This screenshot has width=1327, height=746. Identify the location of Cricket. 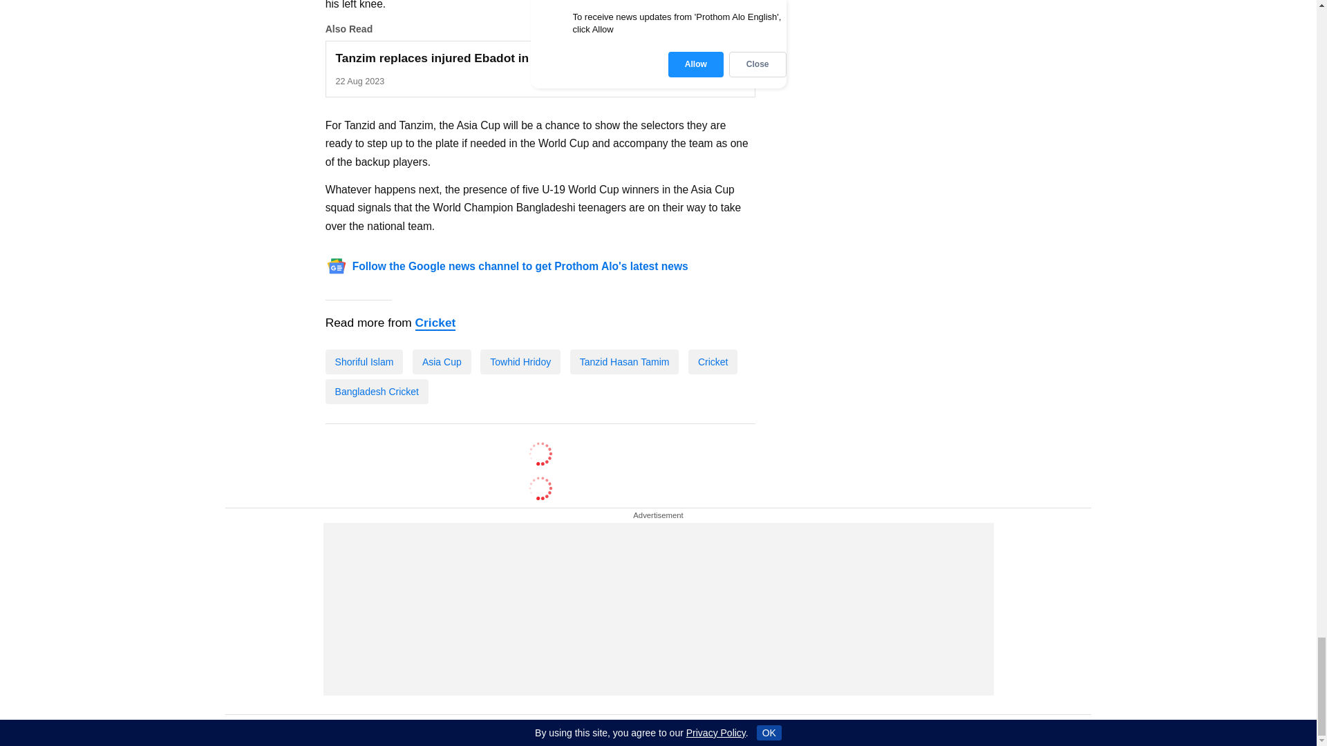
(435, 323).